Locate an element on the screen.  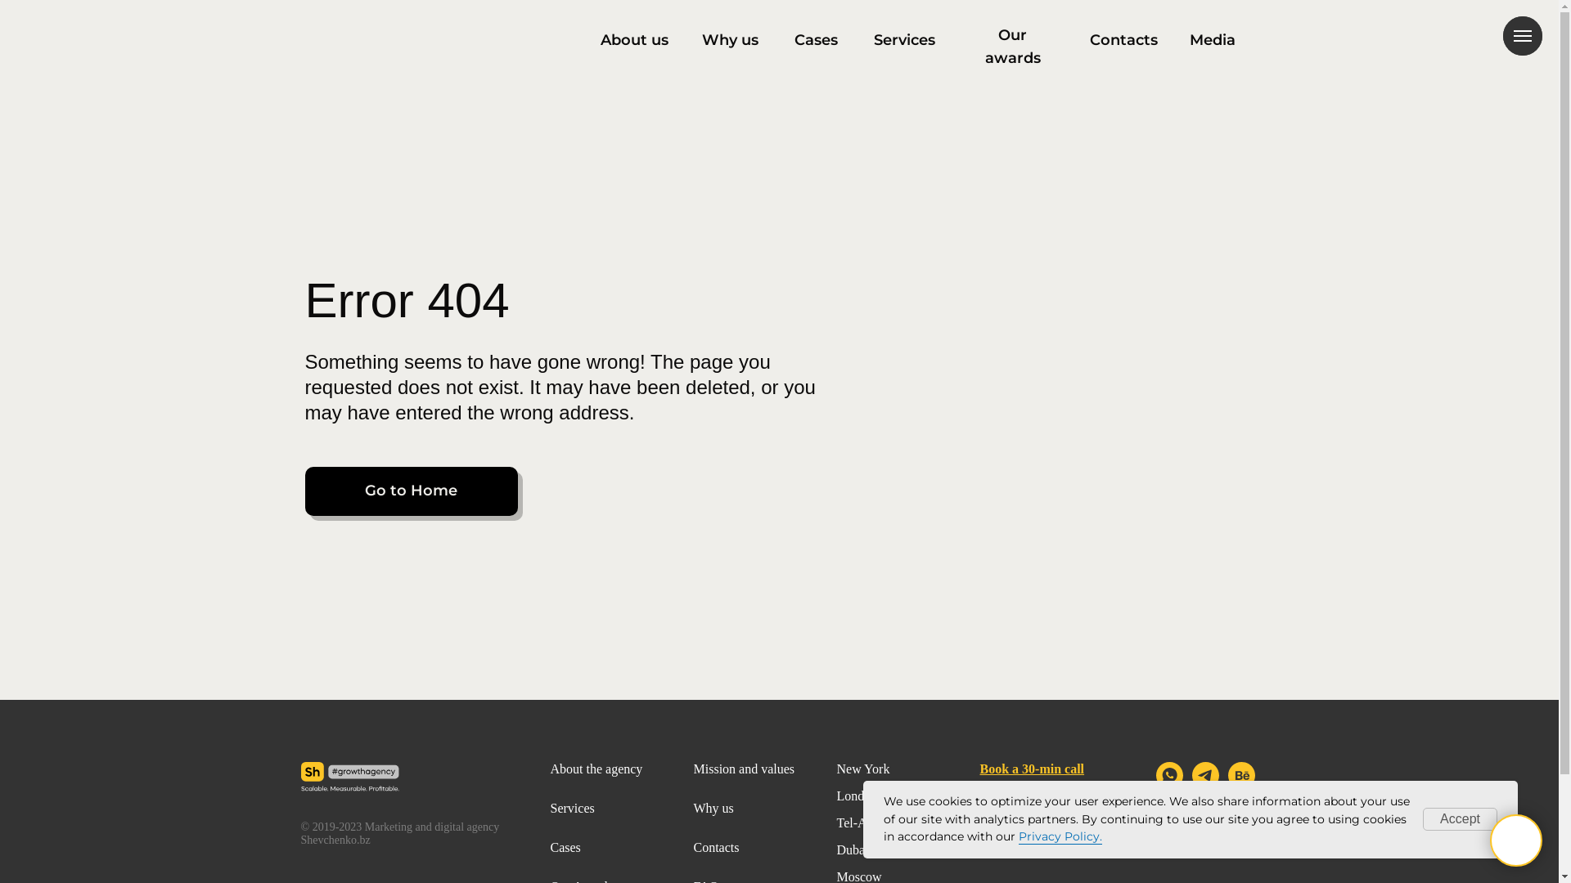
About us is located at coordinates (635, 41).